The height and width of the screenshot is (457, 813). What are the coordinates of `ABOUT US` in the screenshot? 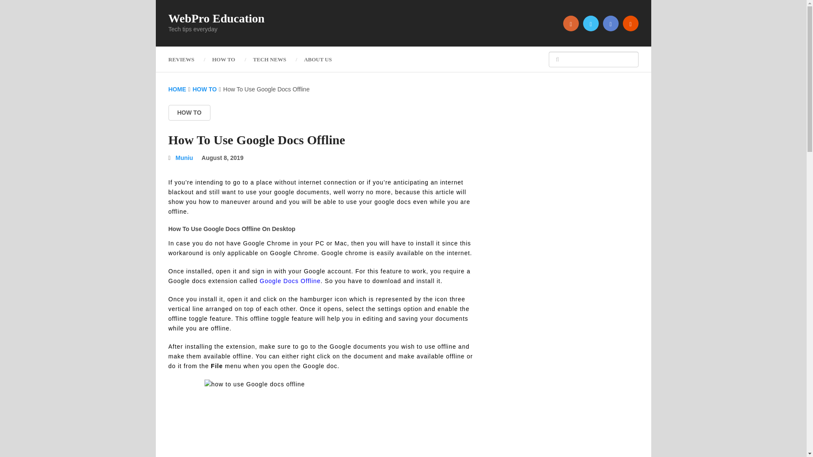 It's located at (318, 59).